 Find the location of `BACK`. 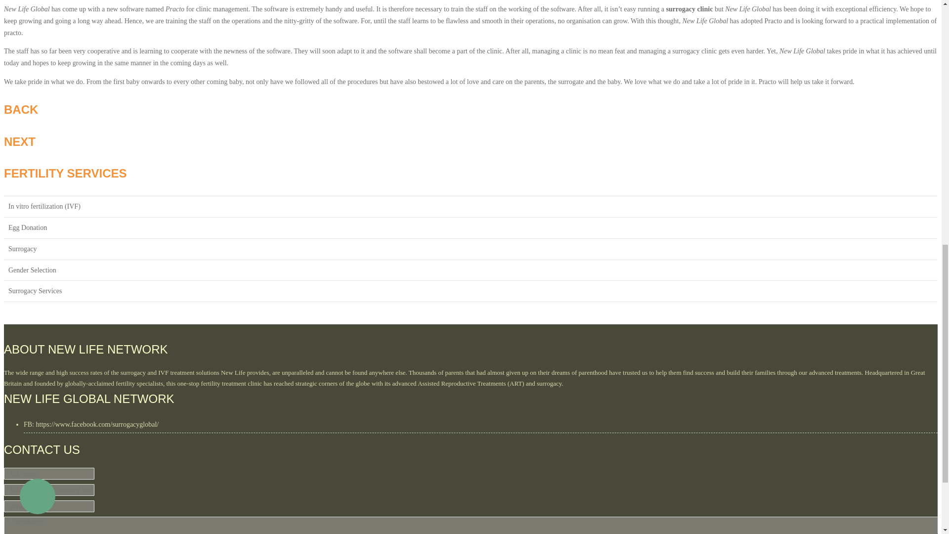

BACK is located at coordinates (21, 110).